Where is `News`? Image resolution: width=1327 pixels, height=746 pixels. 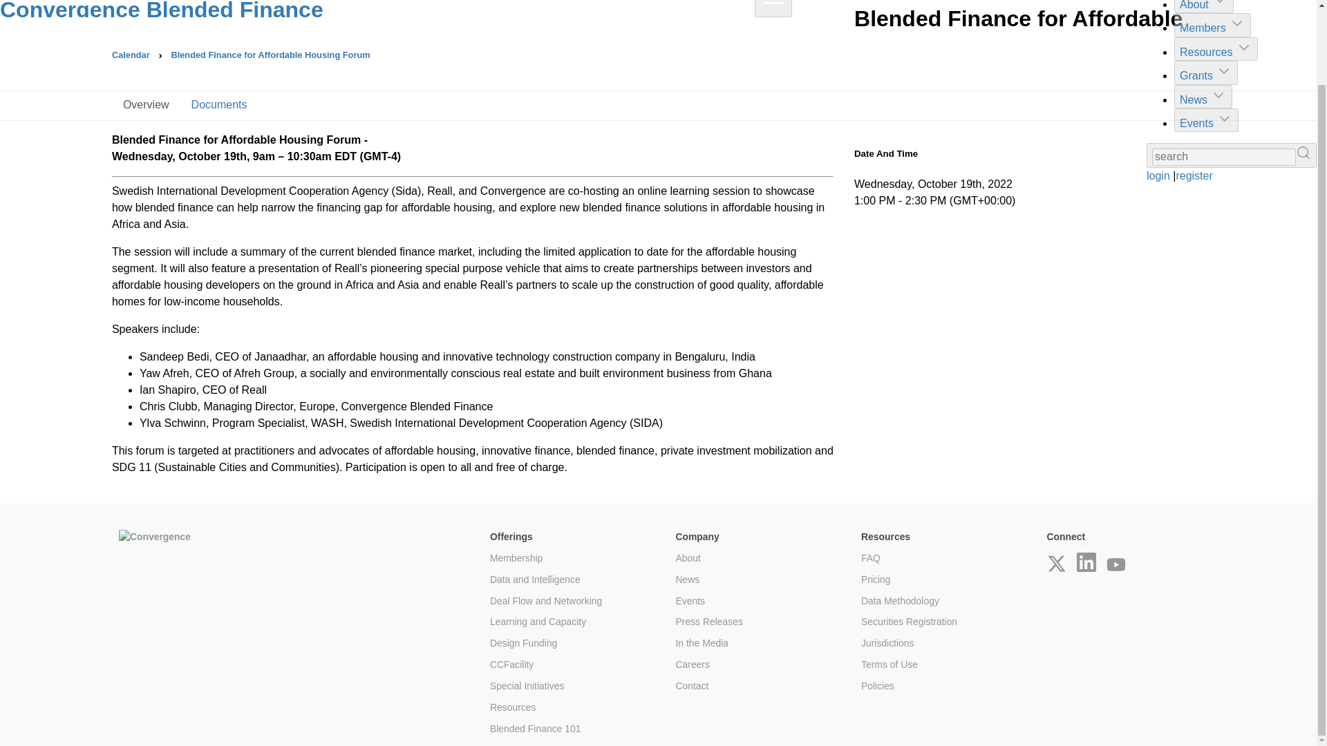 News is located at coordinates (1203, 32).